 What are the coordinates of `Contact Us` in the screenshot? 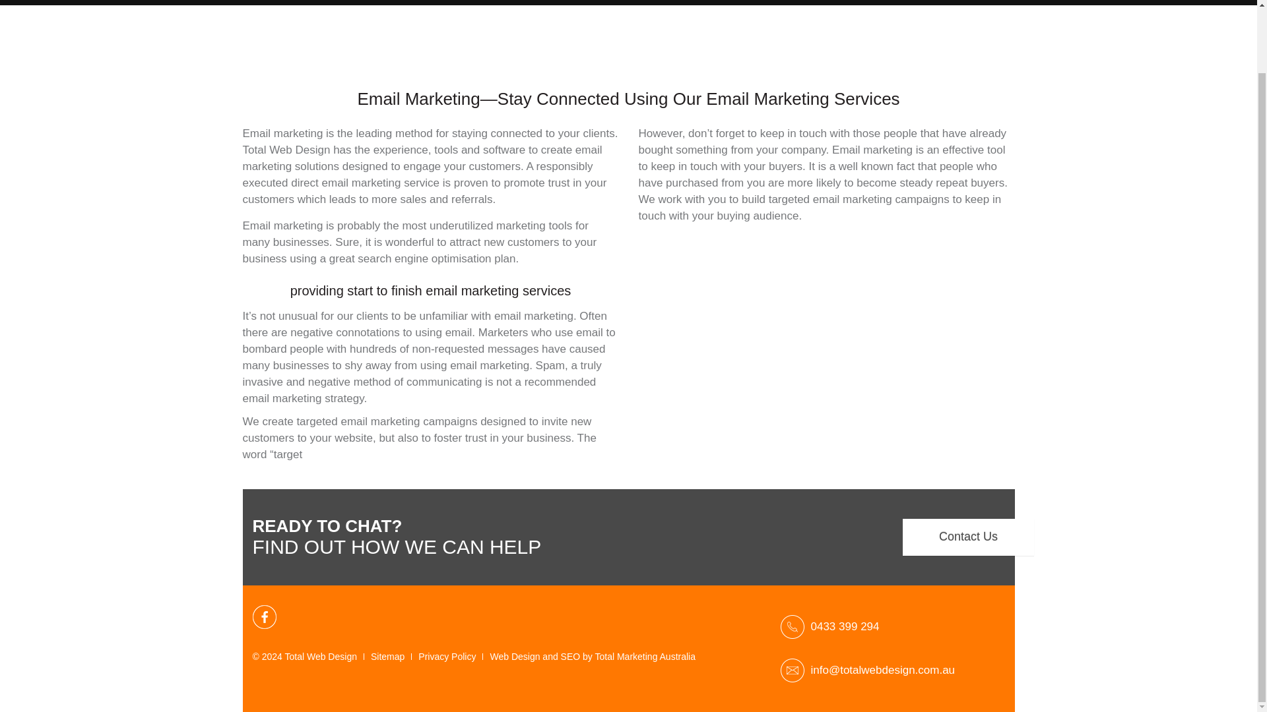 It's located at (969, 537).